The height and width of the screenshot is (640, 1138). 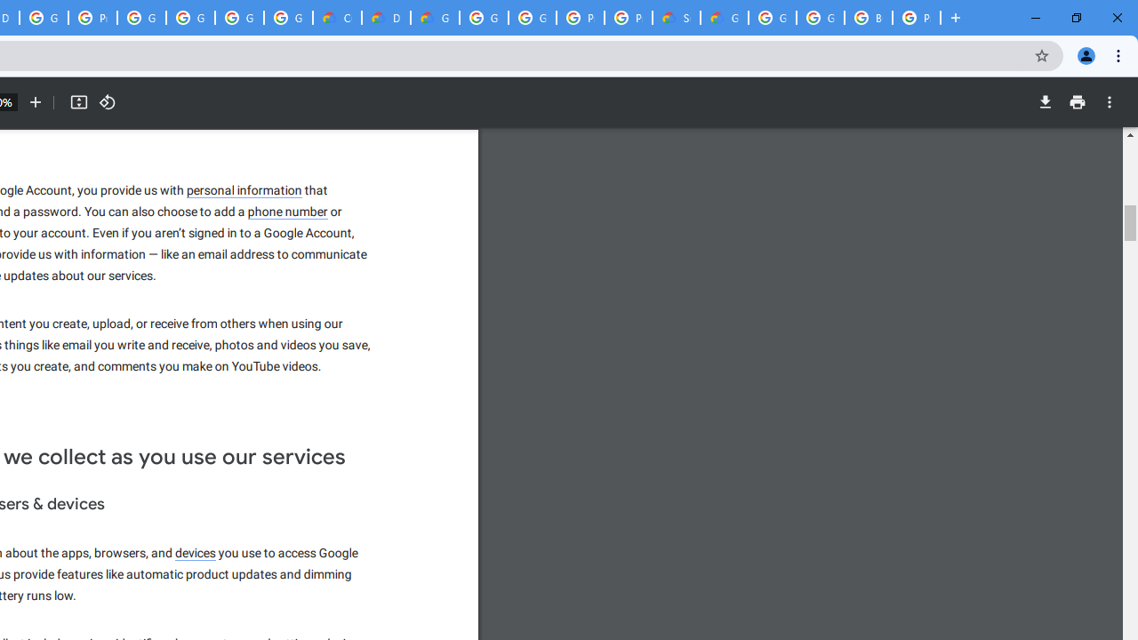 I want to click on Customer Care | Google Cloud, so click(x=338, y=18).